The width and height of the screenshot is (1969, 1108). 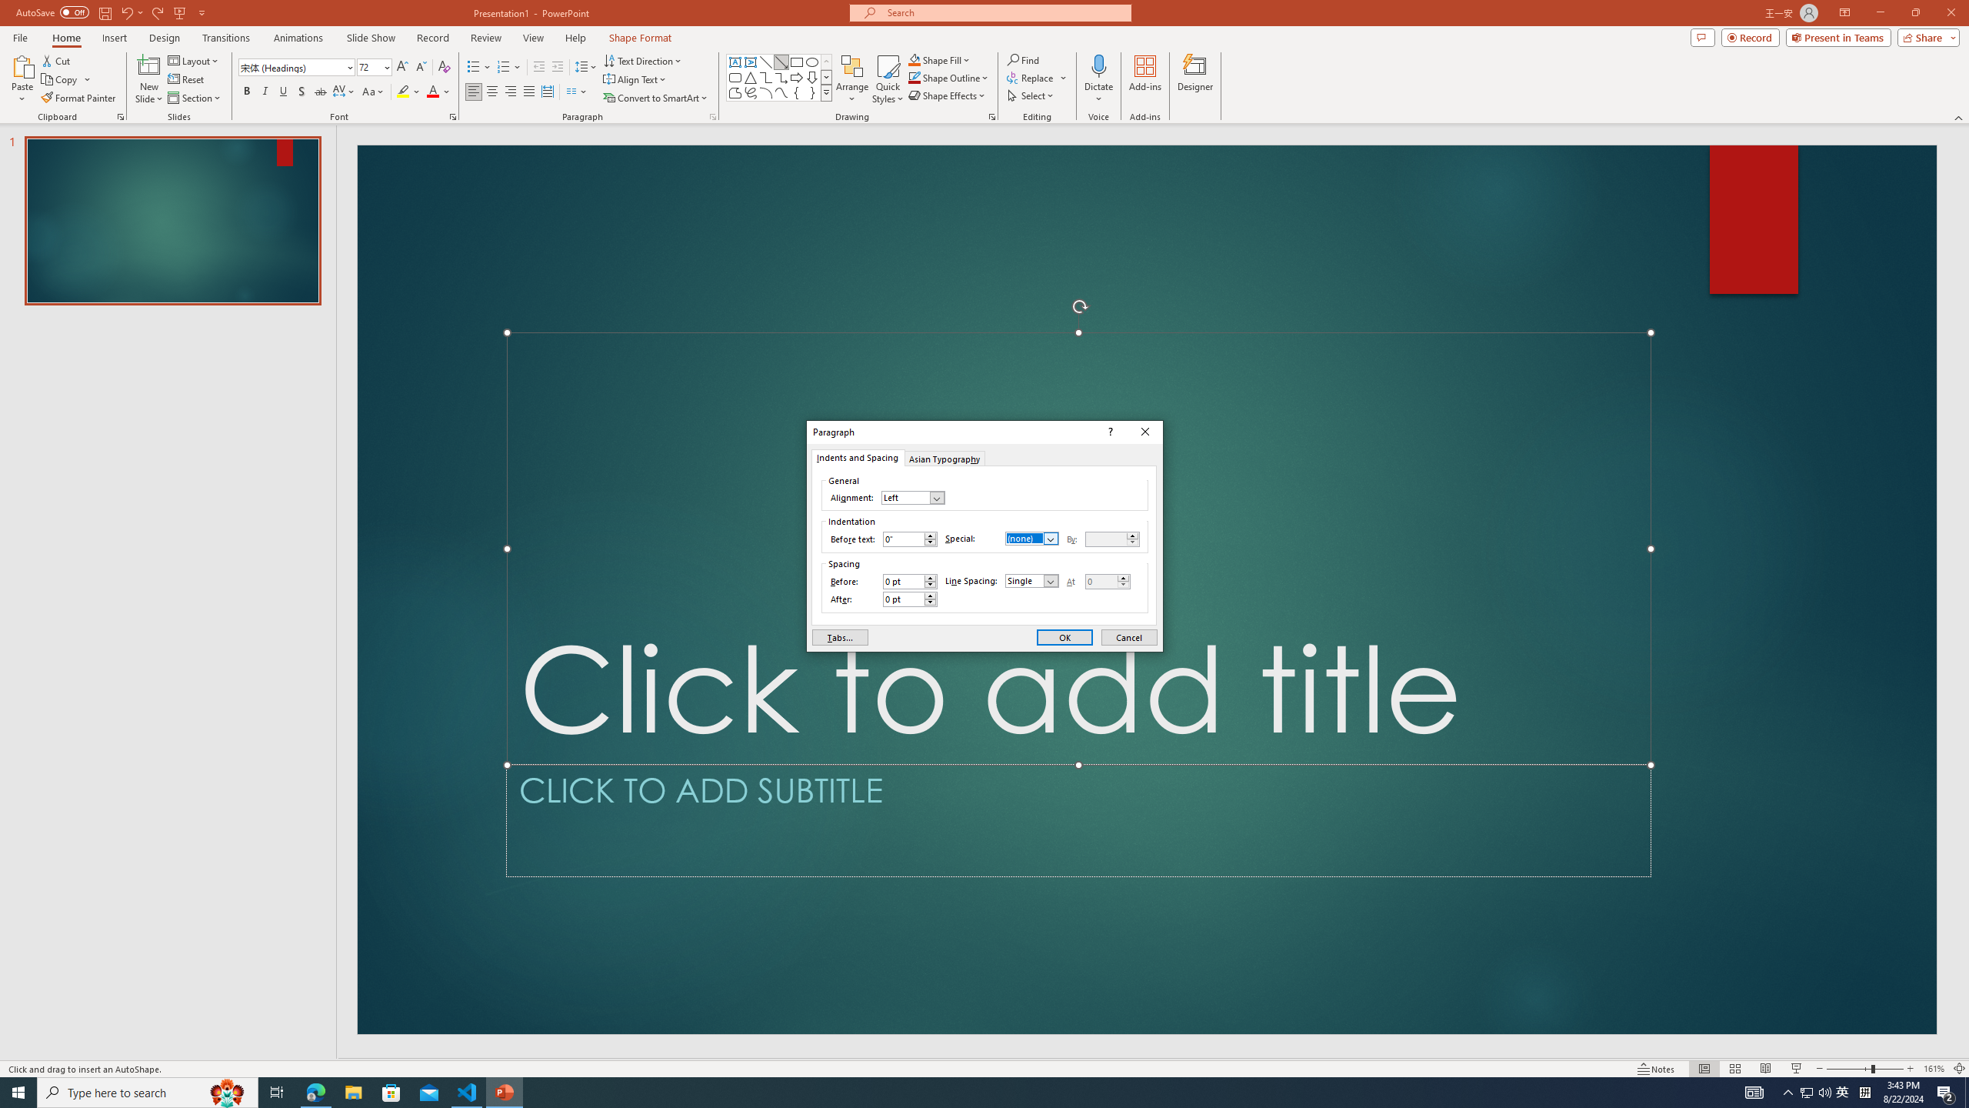 What do you see at coordinates (57, 60) in the screenshot?
I see `Cut` at bounding box center [57, 60].